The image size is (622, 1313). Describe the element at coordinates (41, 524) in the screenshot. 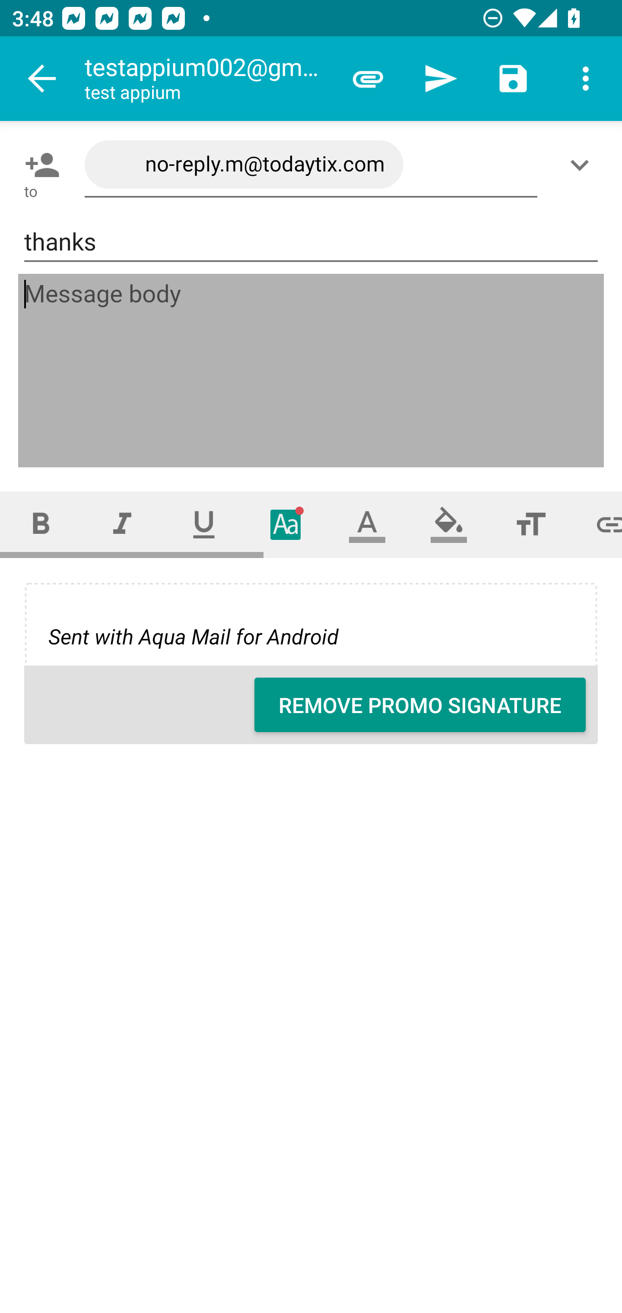

I see `Bold` at that location.